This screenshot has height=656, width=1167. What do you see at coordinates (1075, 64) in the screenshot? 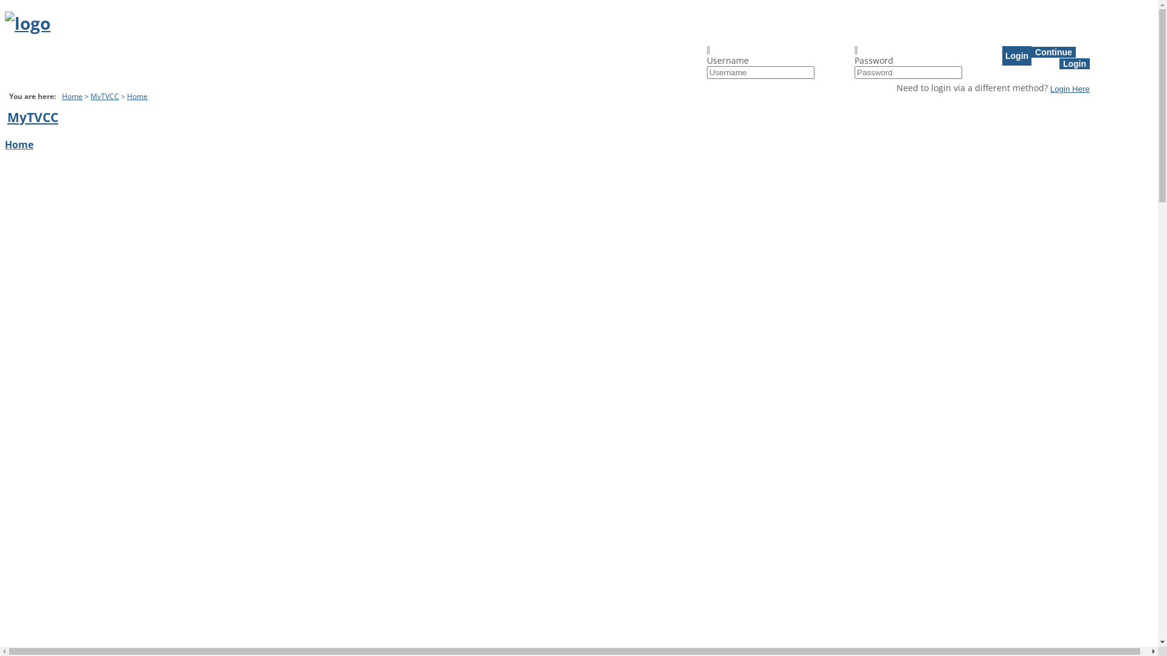
I see `Login` at bounding box center [1075, 64].